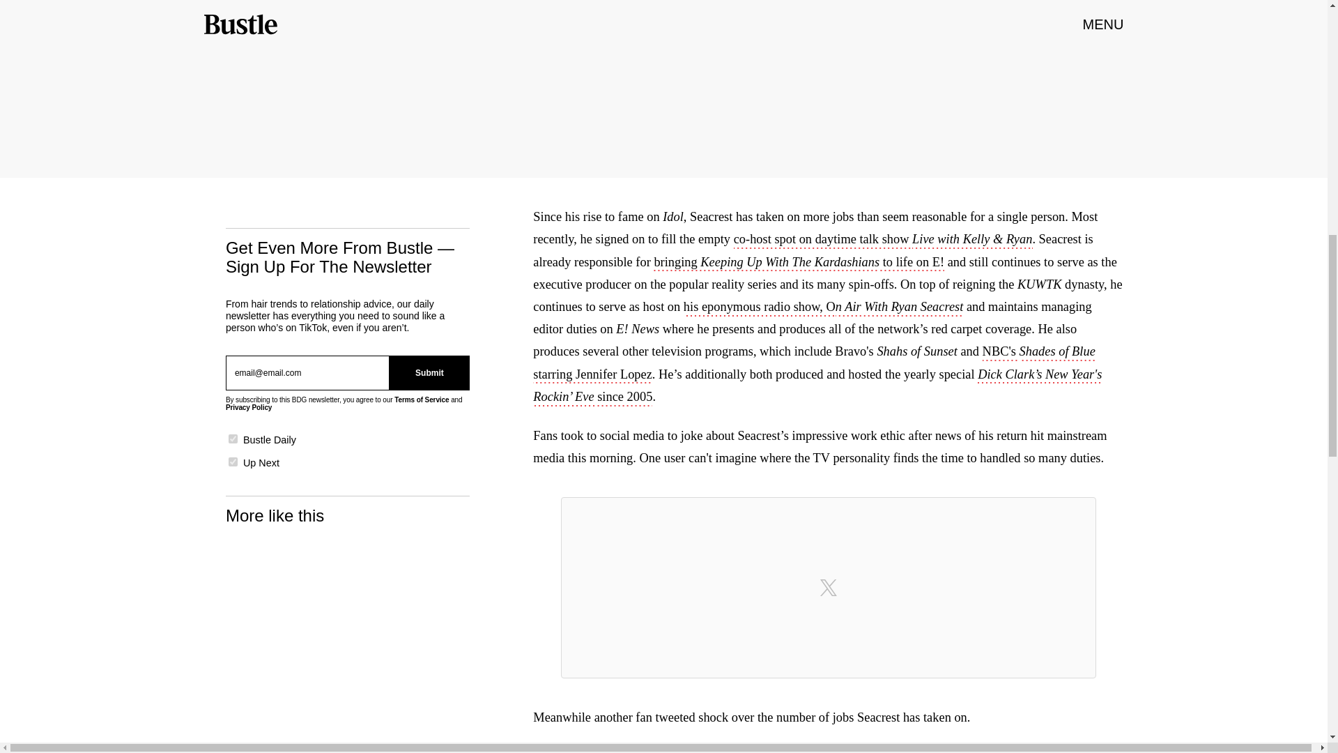  I want to click on starring Jennifer Lopez, so click(814, 387).